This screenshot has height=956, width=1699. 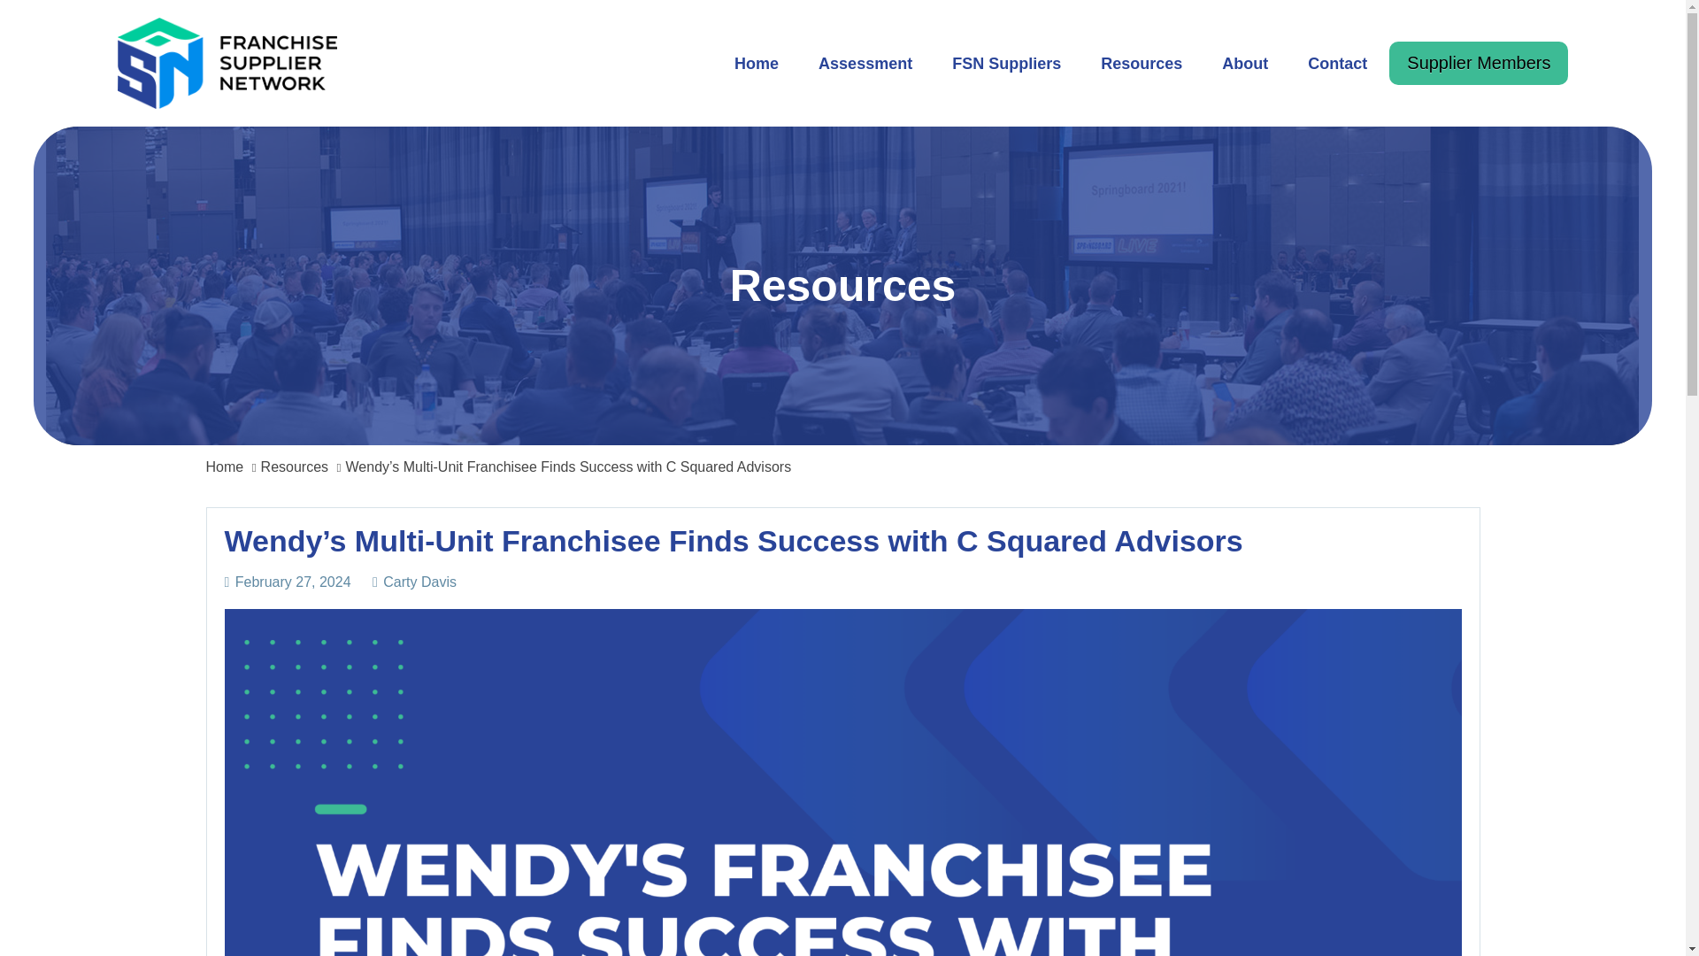 I want to click on FSN Suppliers, so click(x=1007, y=64).